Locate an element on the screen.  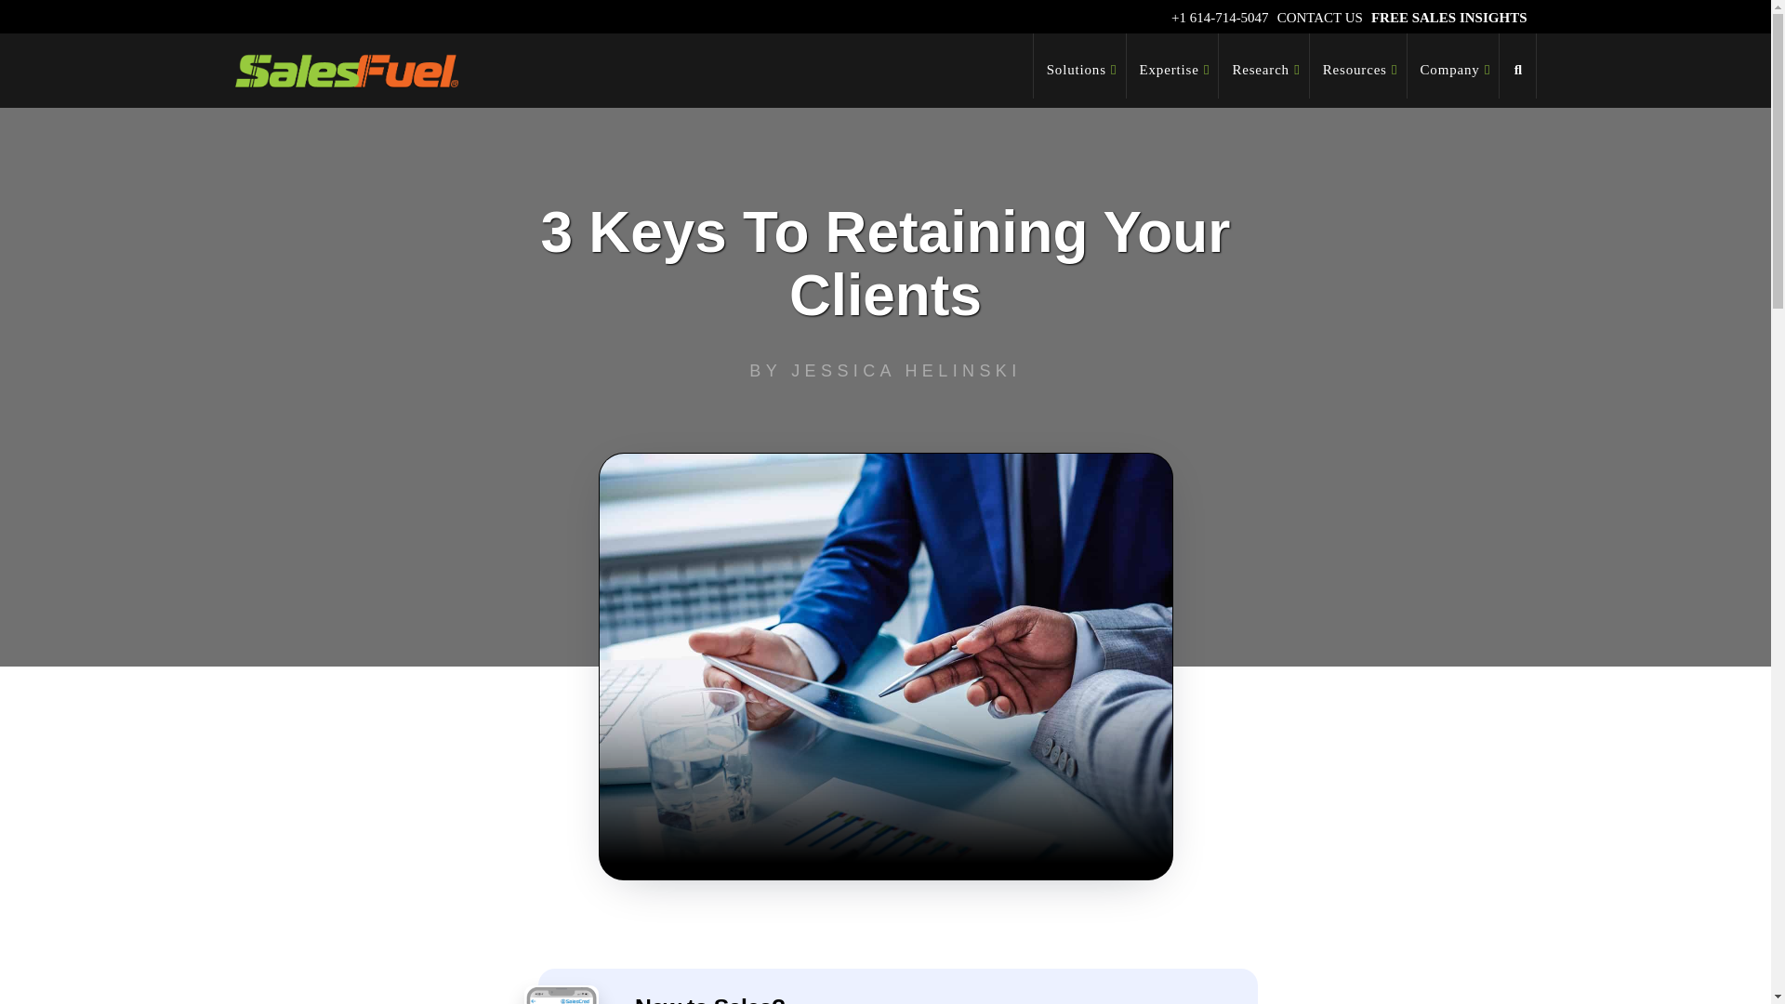
FREE SALES INSIGHTS is located at coordinates (1448, 17).